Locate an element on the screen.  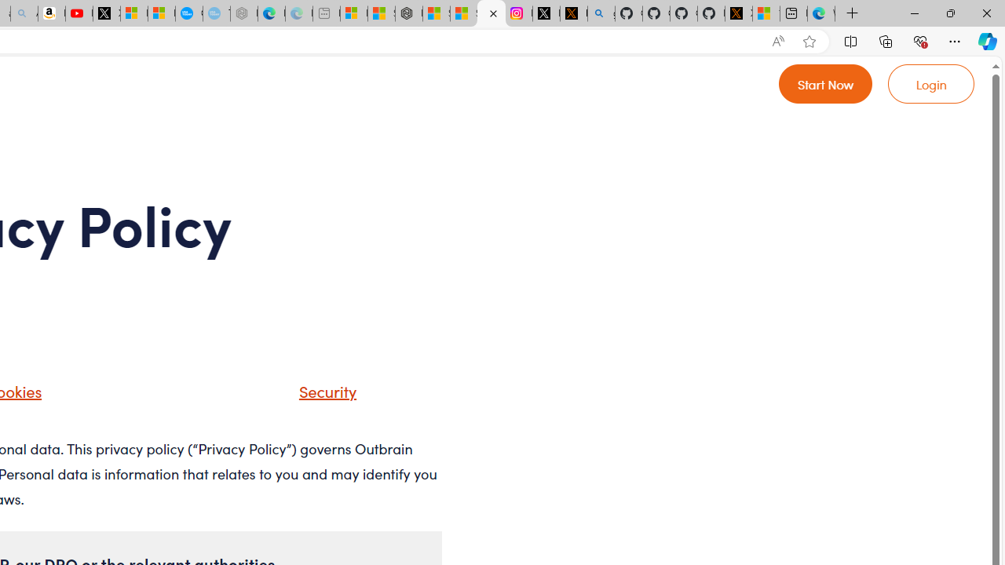
The most popular Google 'how to' searches - Sleeping is located at coordinates (217, 14).